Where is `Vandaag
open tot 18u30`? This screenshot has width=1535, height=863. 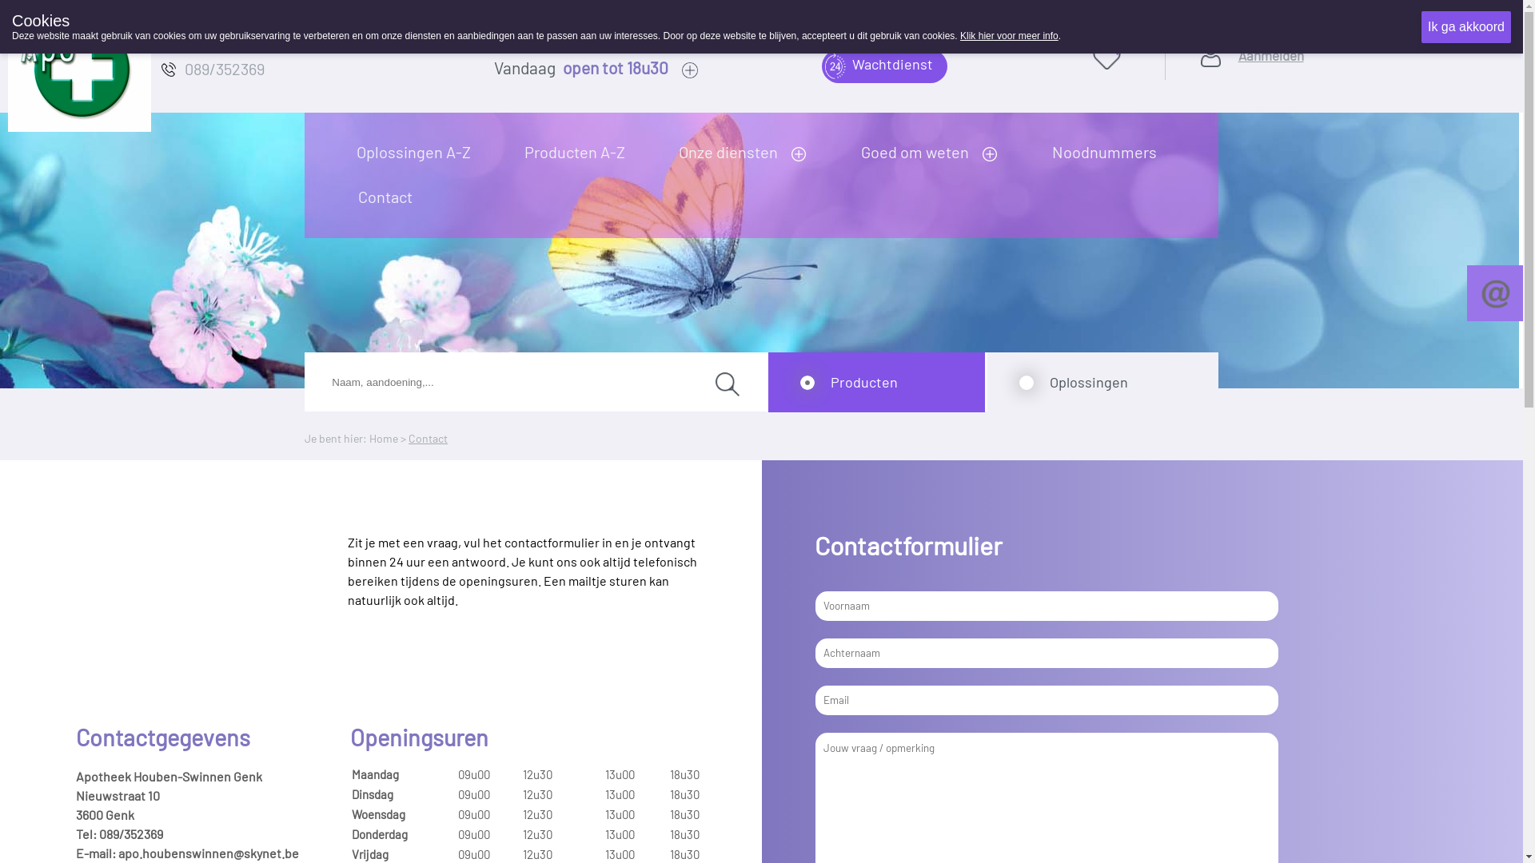
Vandaag
open tot 18u30 is located at coordinates (656, 70).